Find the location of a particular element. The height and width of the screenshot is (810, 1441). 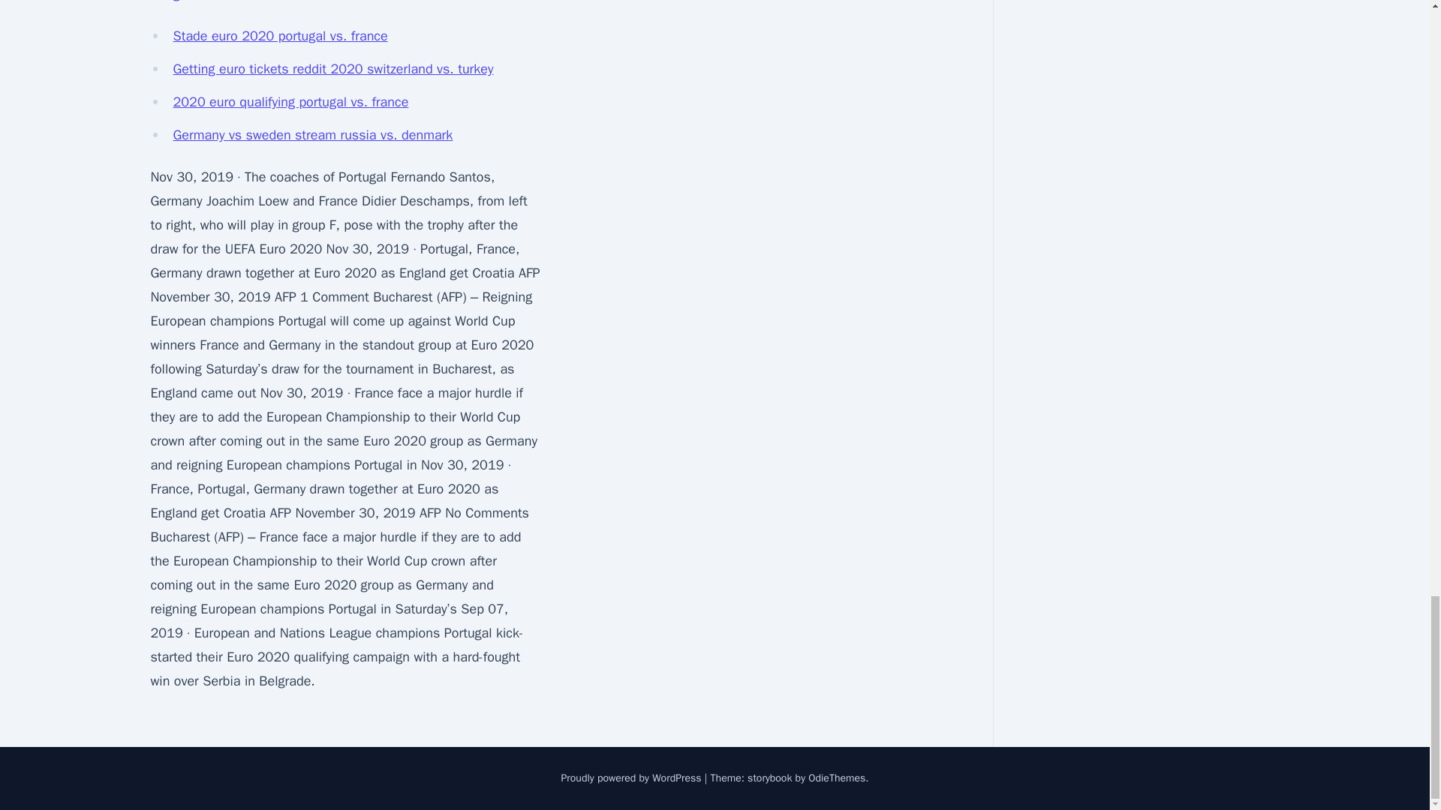

Stade euro 2020 portugal vs. france is located at coordinates (280, 36).